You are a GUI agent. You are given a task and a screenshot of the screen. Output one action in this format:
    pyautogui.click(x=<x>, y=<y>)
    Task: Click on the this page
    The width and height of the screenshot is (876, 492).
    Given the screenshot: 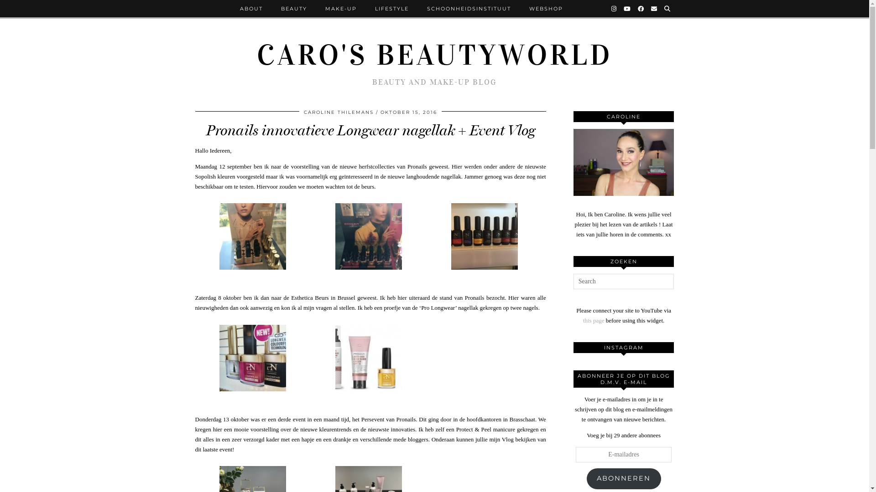 What is the action you would take?
    pyautogui.click(x=594, y=321)
    